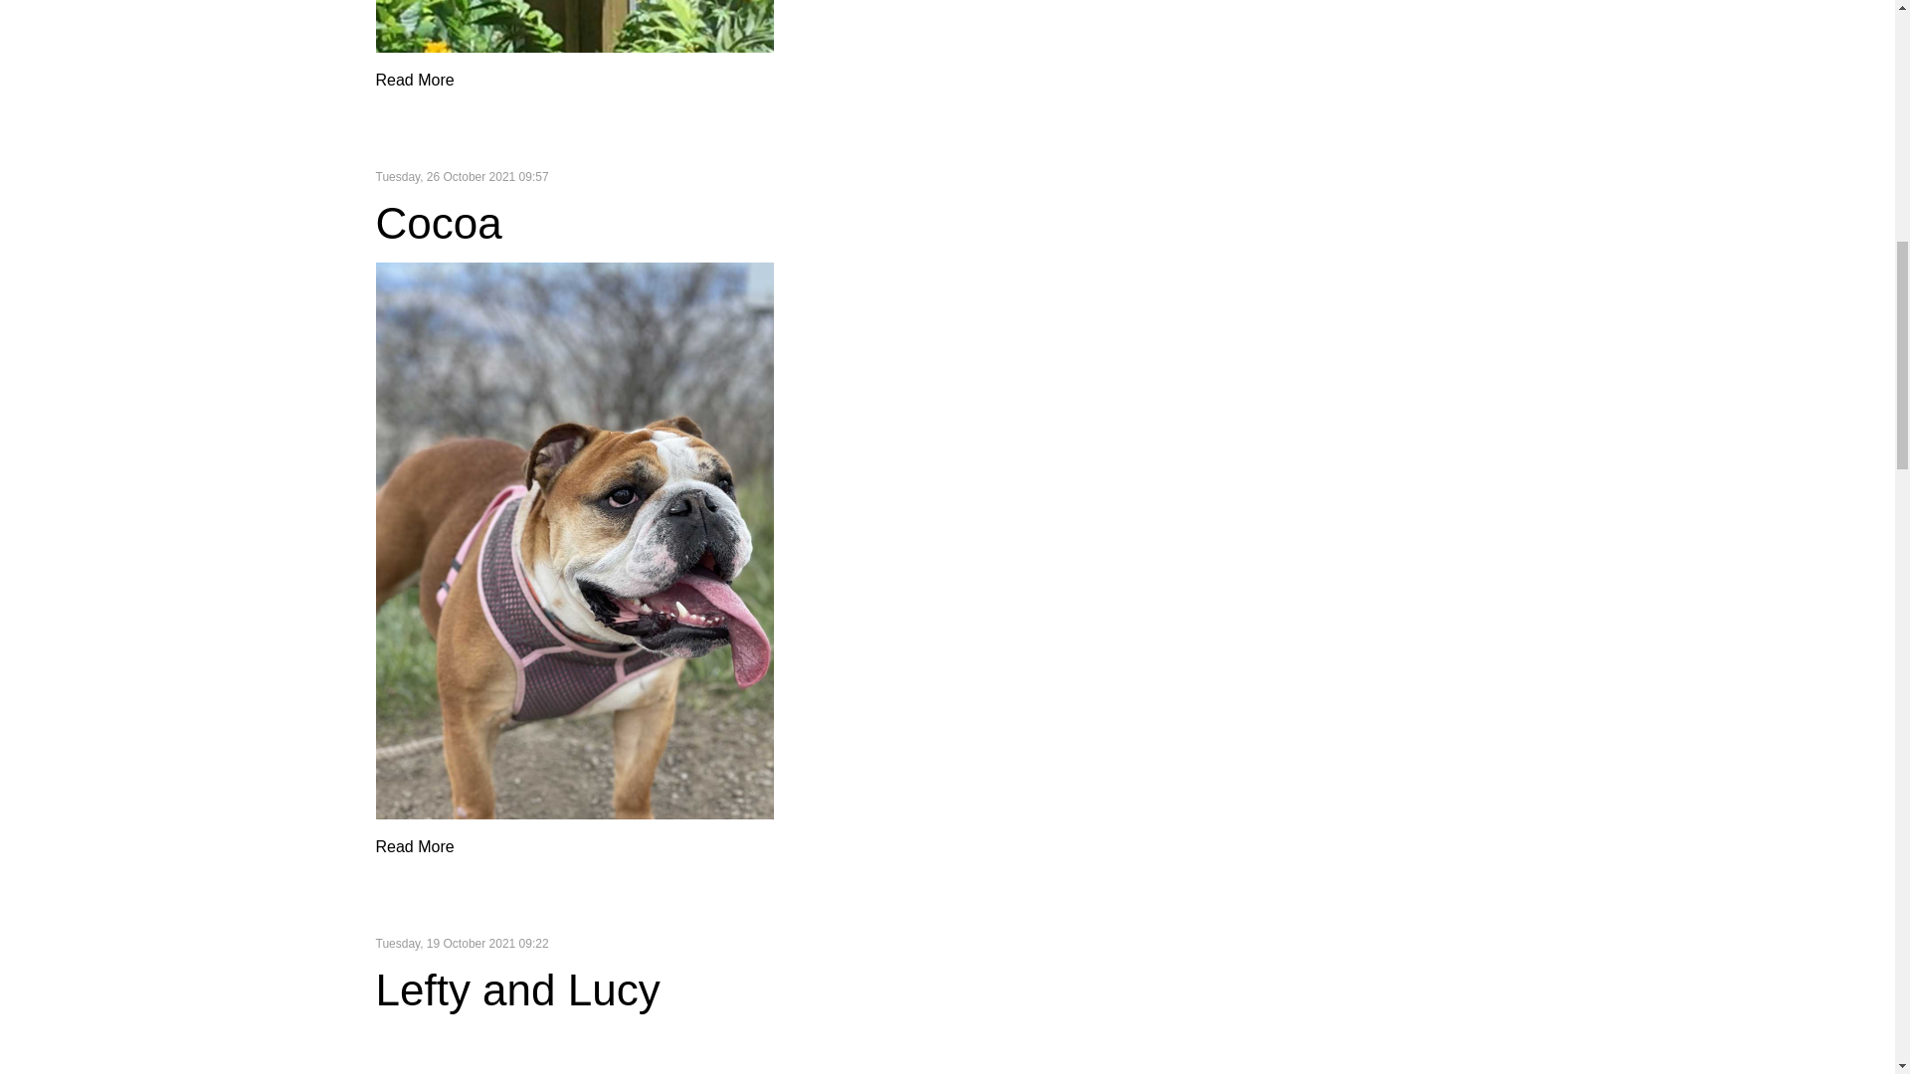  Describe the element at coordinates (415, 846) in the screenshot. I see `Read More` at that location.